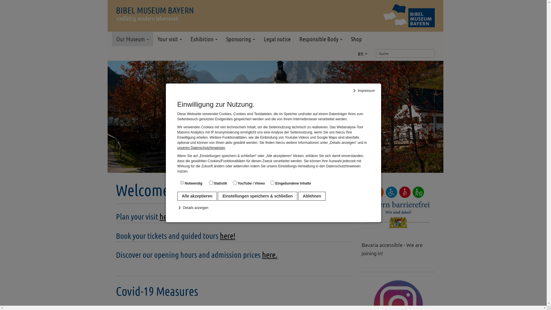  Describe the element at coordinates (194, 208) in the screenshot. I see `Details anzeigen` at that location.